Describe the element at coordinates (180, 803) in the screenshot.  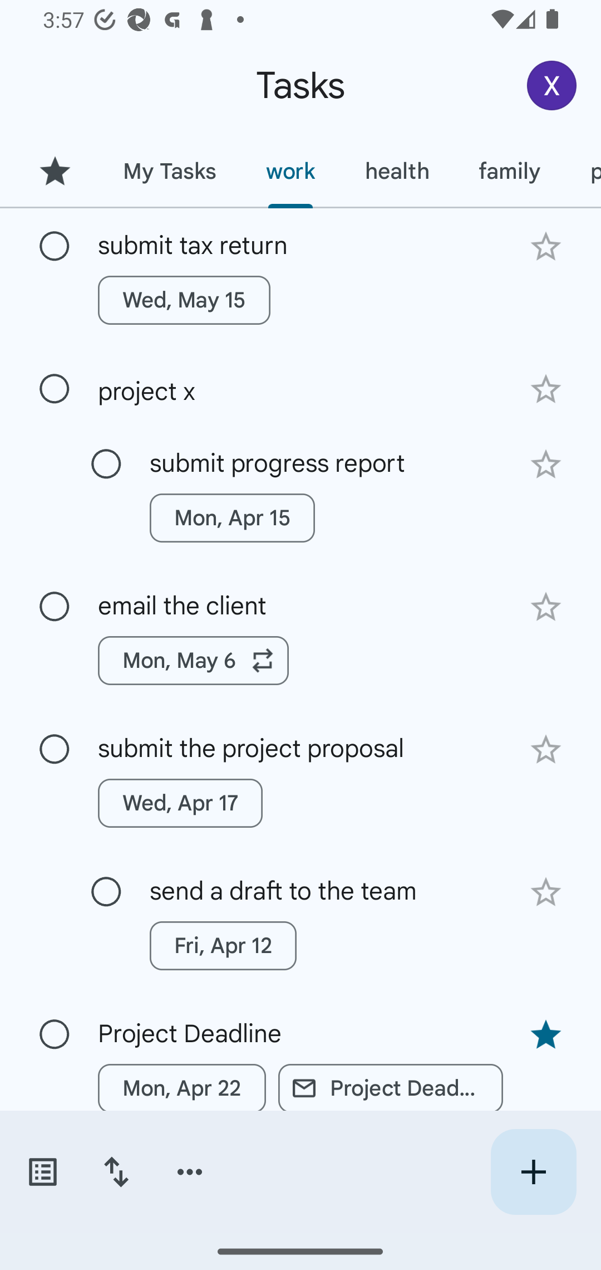
I see `Wed, Apr 17` at that location.